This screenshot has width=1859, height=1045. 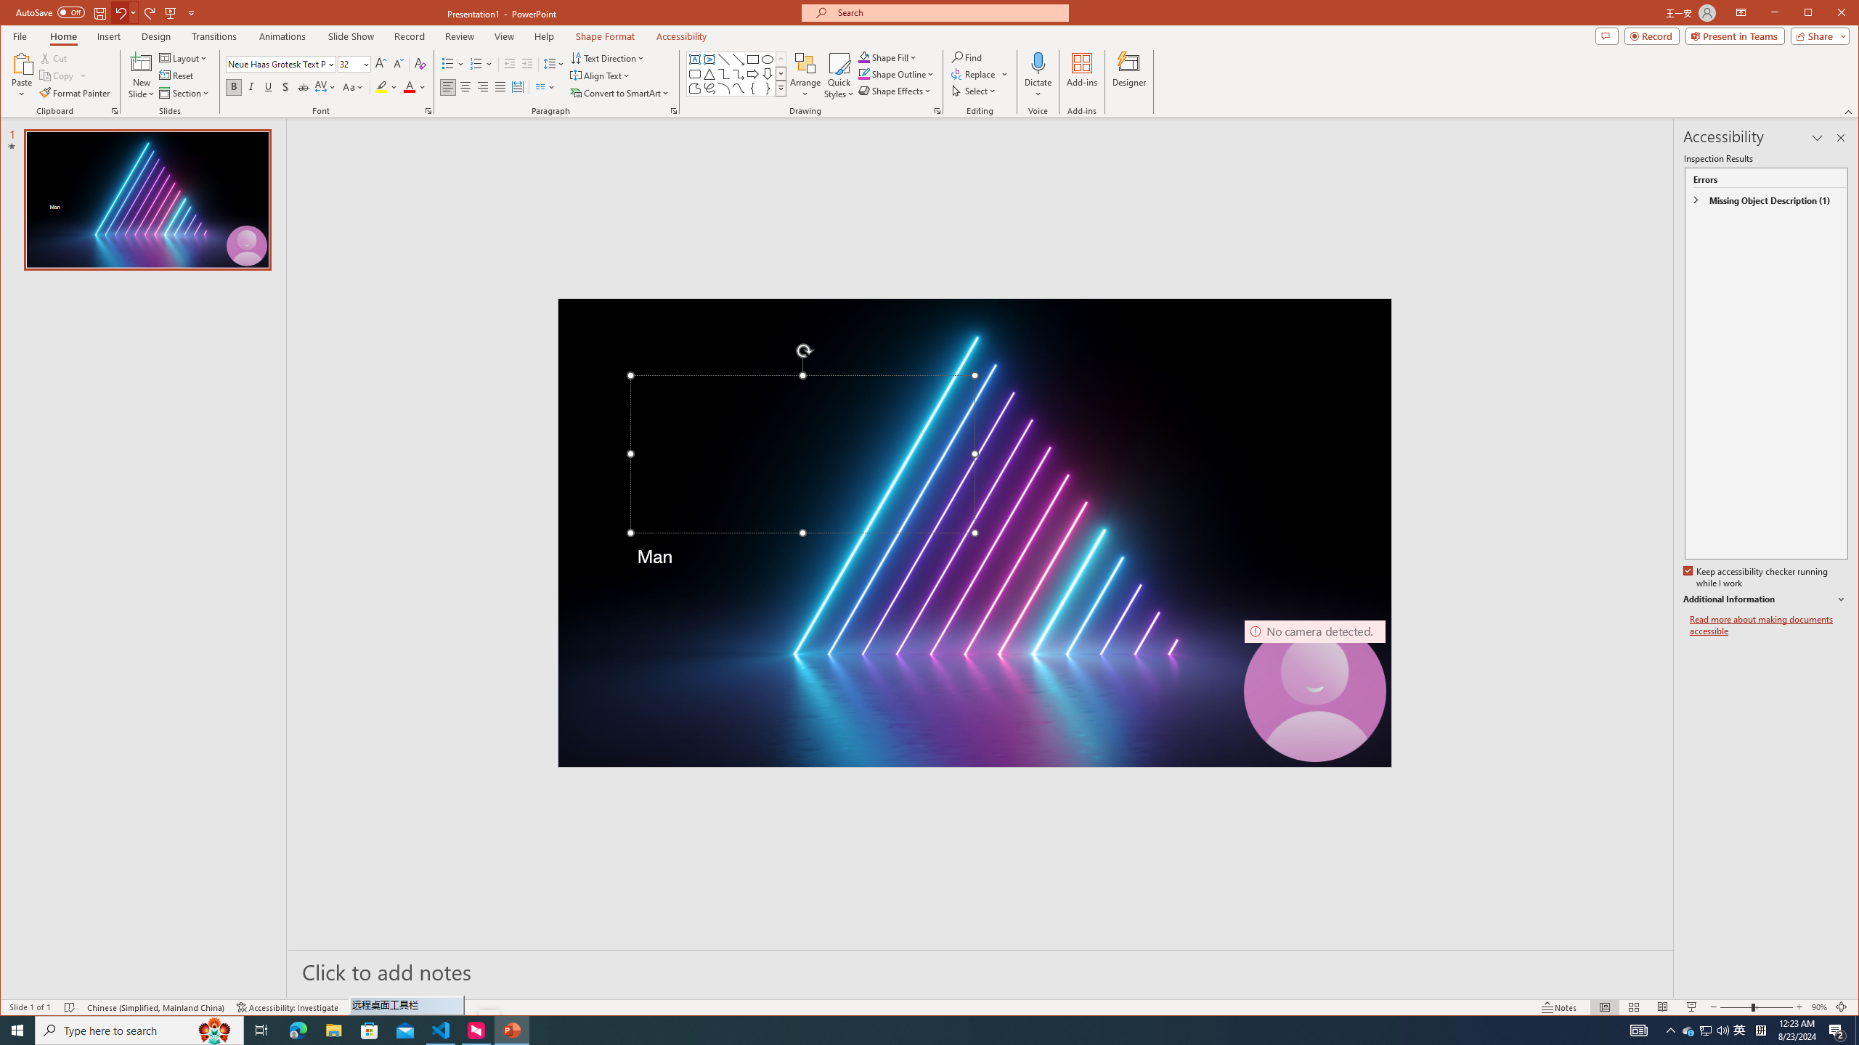 I want to click on Decrease Indent, so click(x=510, y=64).